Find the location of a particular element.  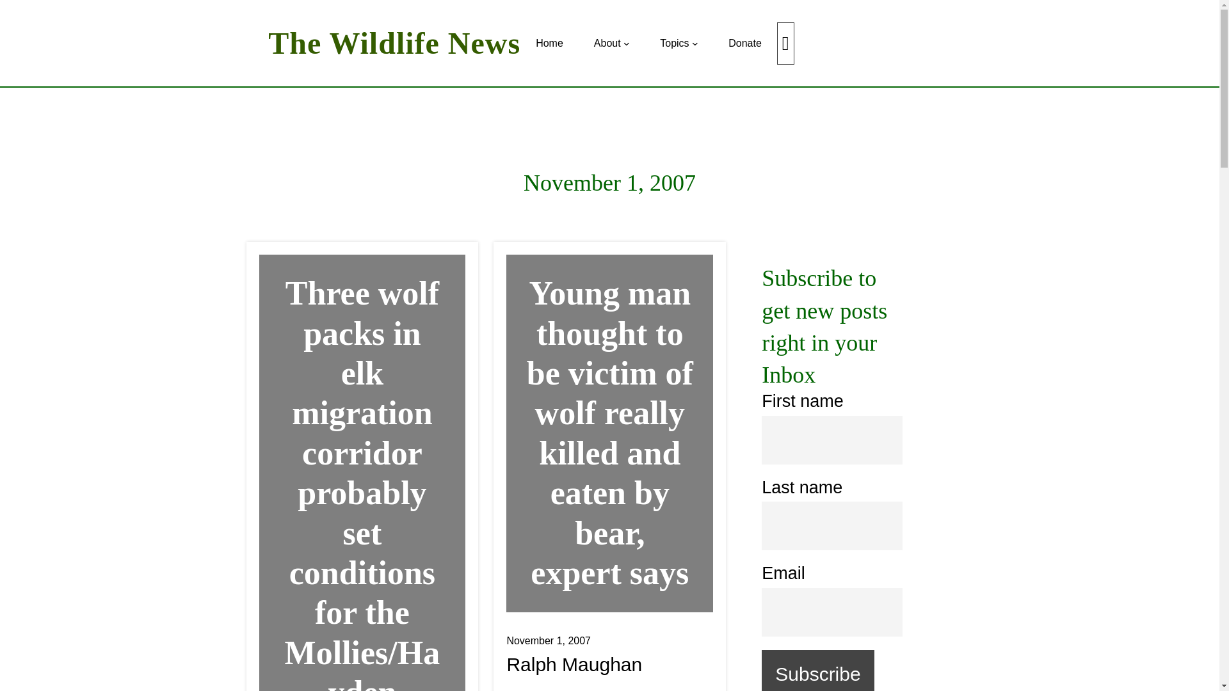

Topics is located at coordinates (674, 44).